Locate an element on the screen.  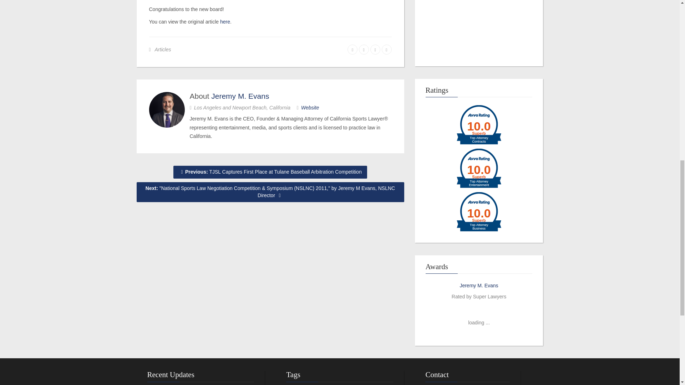
Jeremy M. Evans is located at coordinates (479, 285).